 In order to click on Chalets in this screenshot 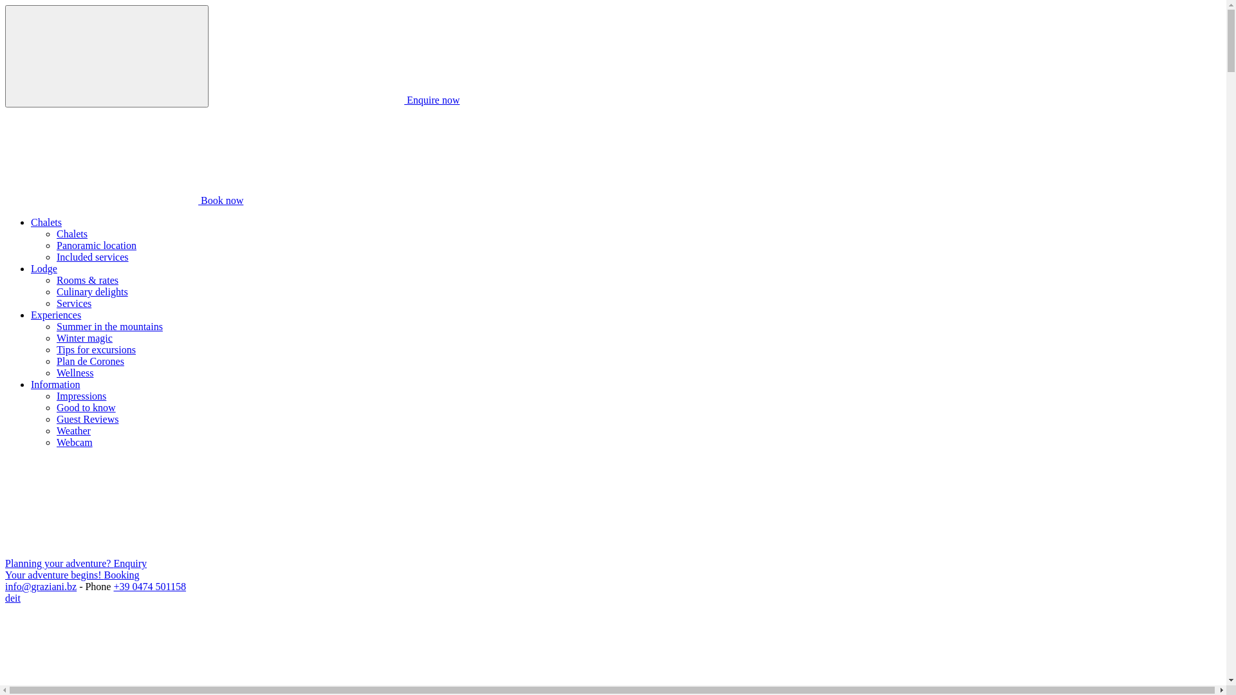, I will do `click(46, 223)`.